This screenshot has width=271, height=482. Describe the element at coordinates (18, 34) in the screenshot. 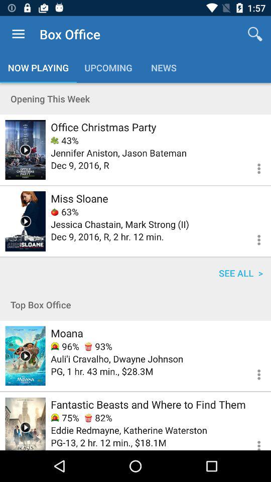

I see `tap the item to the left of the box office item` at that location.